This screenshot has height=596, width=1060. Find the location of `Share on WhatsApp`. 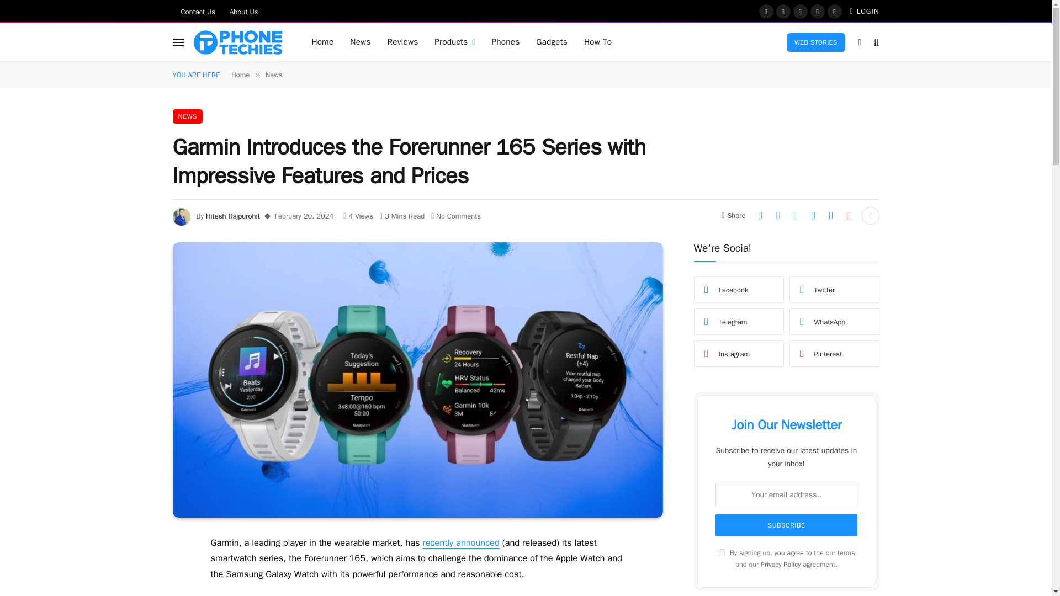

Share on WhatsApp is located at coordinates (795, 215).